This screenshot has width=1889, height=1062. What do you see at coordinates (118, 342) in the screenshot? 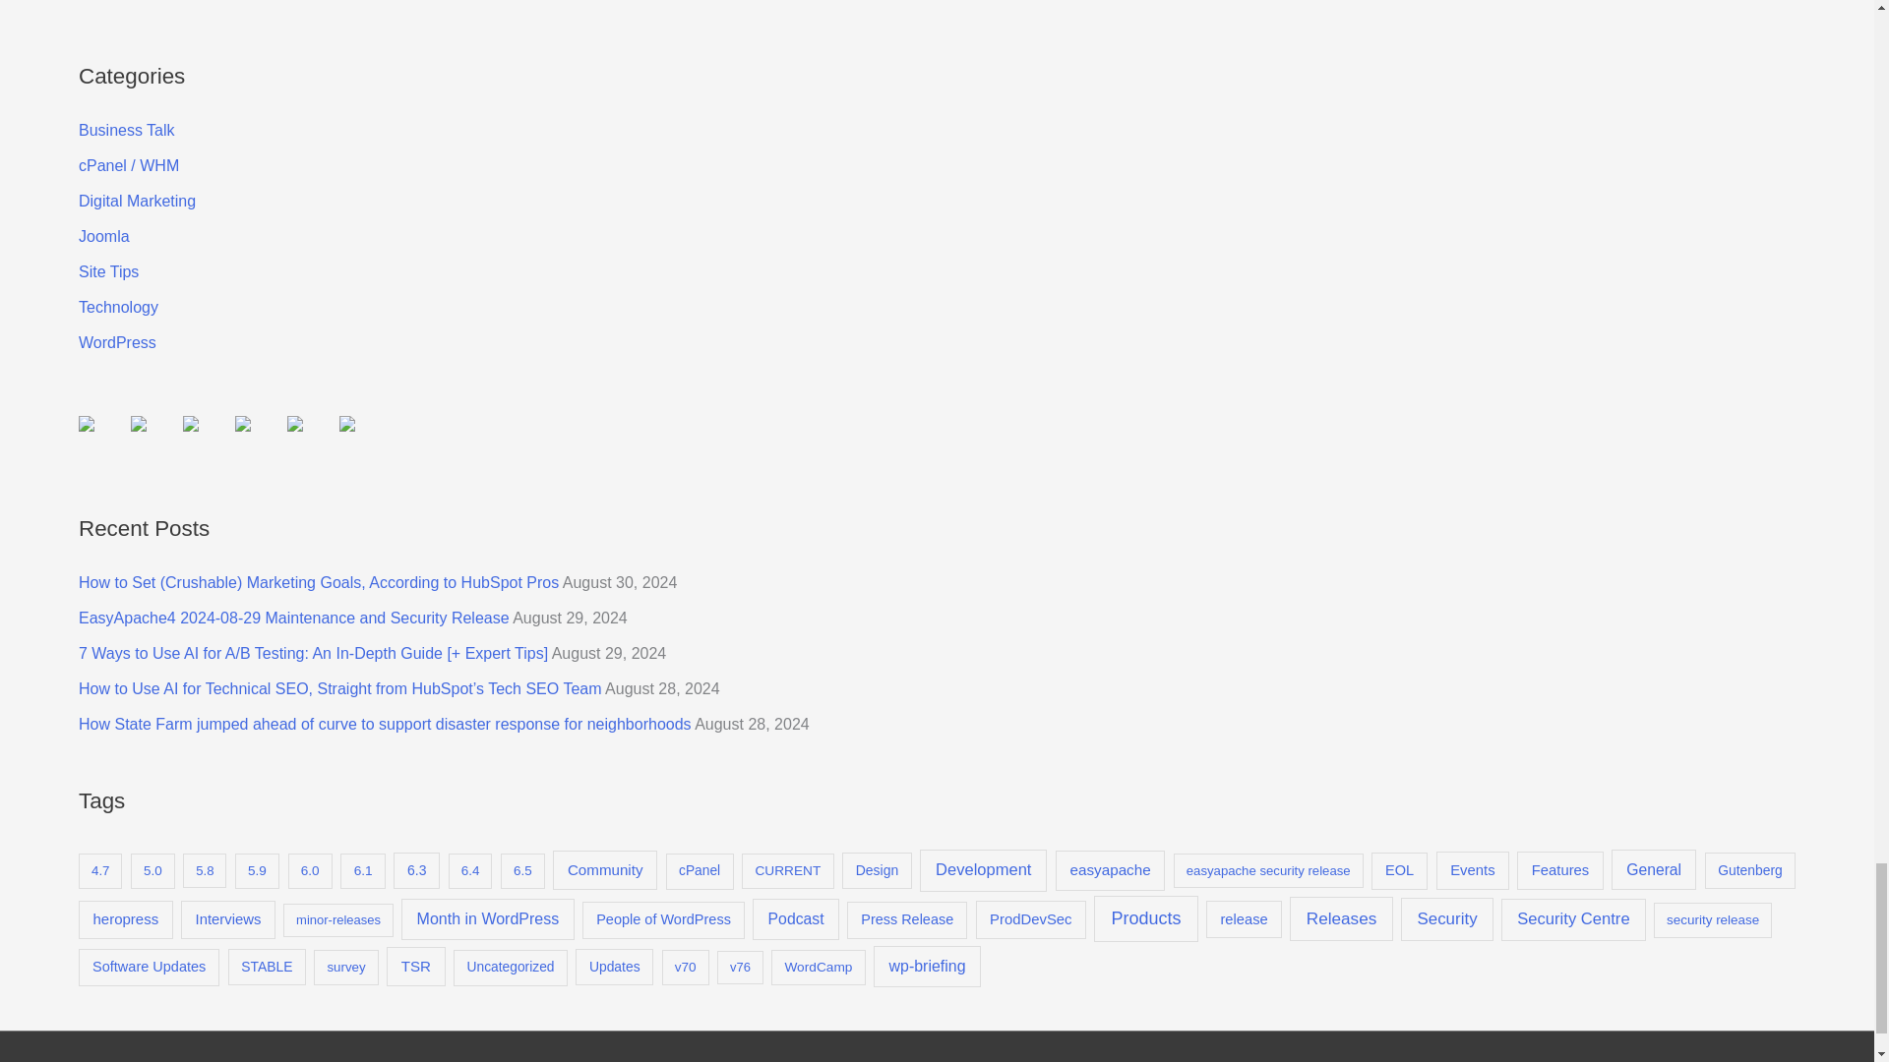
I see `WordPress` at bounding box center [118, 342].